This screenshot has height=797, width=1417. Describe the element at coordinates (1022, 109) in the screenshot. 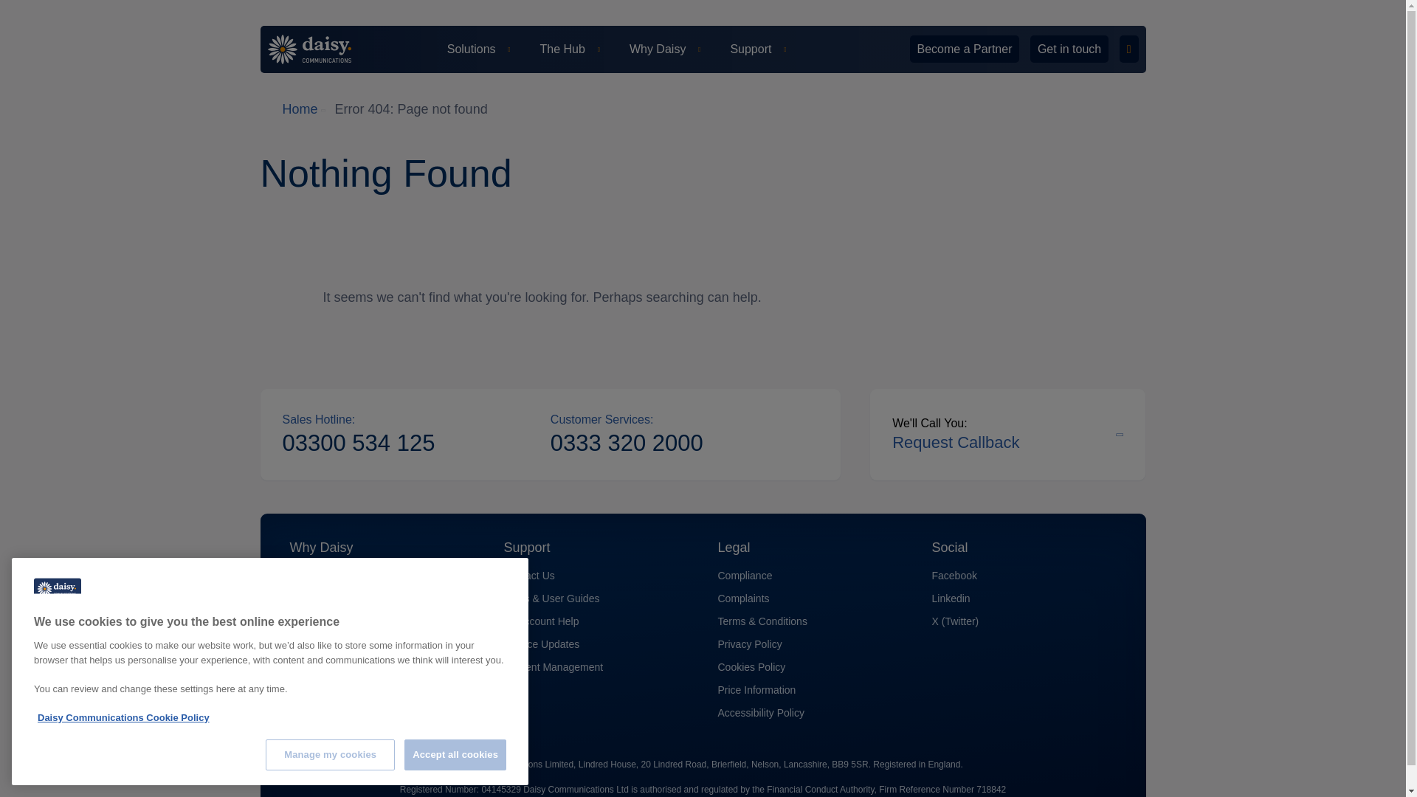

I see `Customer reviews powered by Trustpilot` at that location.